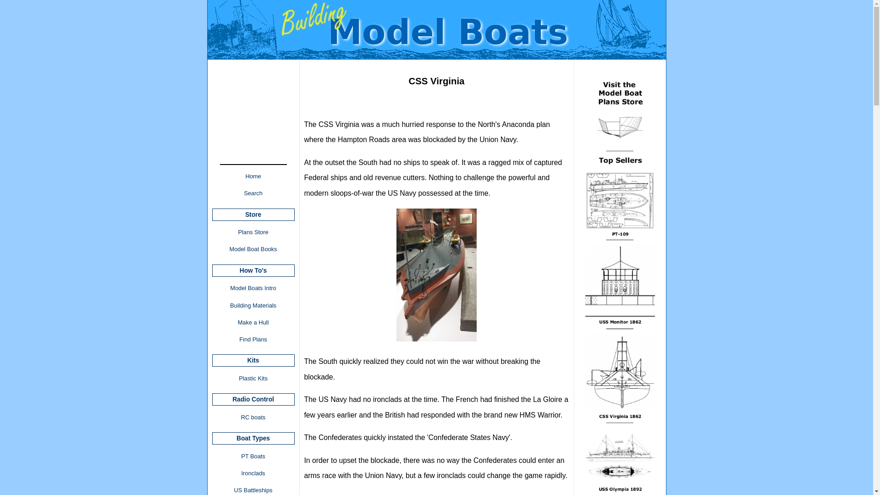 The width and height of the screenshot is (880, 495). I want to click on US Battleships, so click(253, 489).